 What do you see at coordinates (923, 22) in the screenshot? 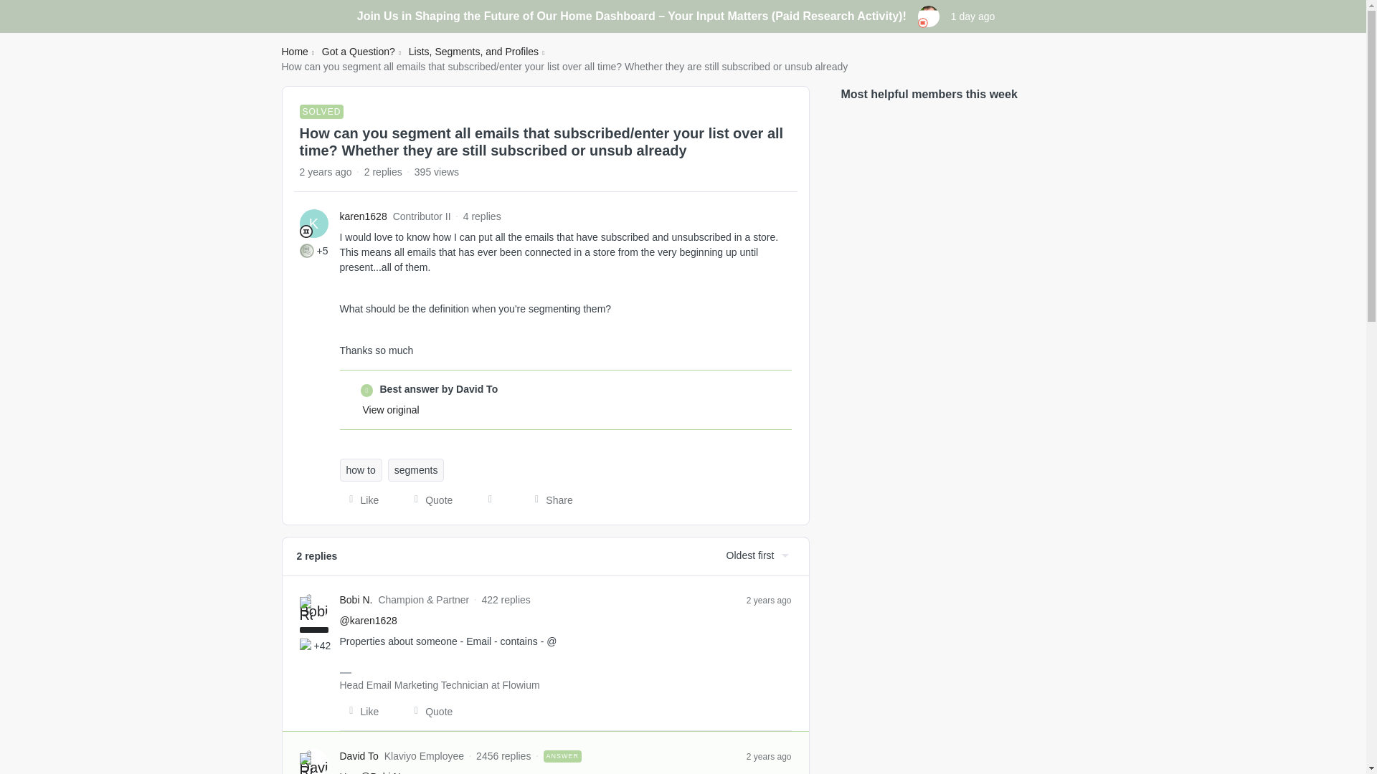
I see `Community Manager` at bounding box center [923, 22].